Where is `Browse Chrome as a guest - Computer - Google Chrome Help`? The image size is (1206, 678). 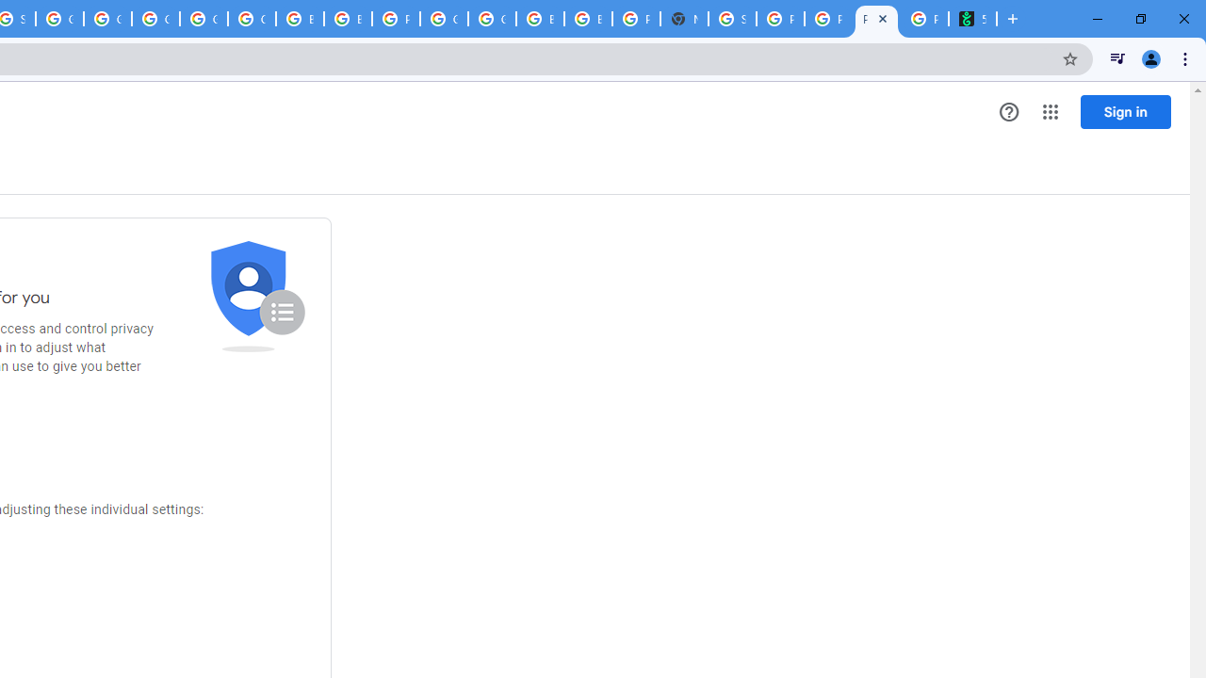 Browse Chrome as a guest - Computer - Google Chrome Help is located at coordinates (349, 19).